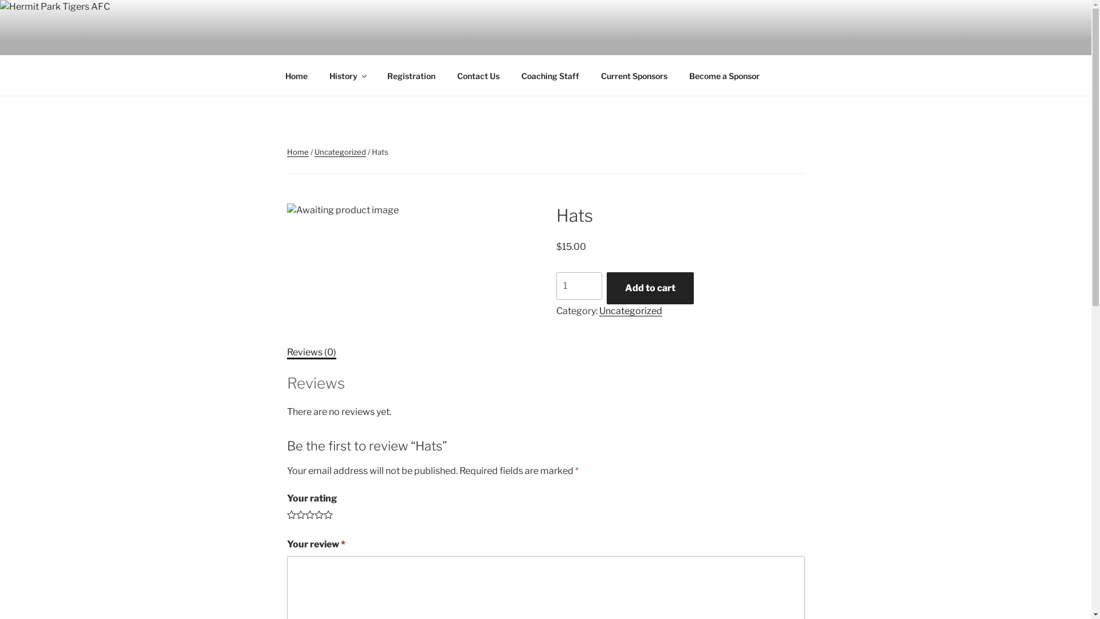 This screenshot has width=1100, height=619. What do you see at coordinates (635, 76) in the screenshot?
I see `Current Sponsors` at bounding box center [635, 76].